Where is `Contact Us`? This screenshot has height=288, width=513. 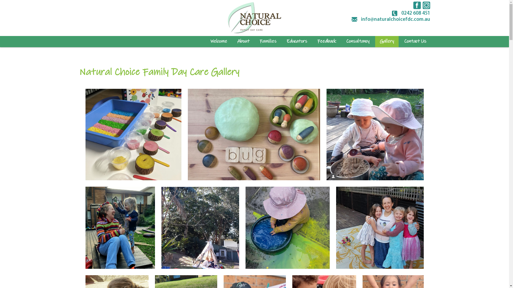
Contact Us is located at coordinates (415, 42).